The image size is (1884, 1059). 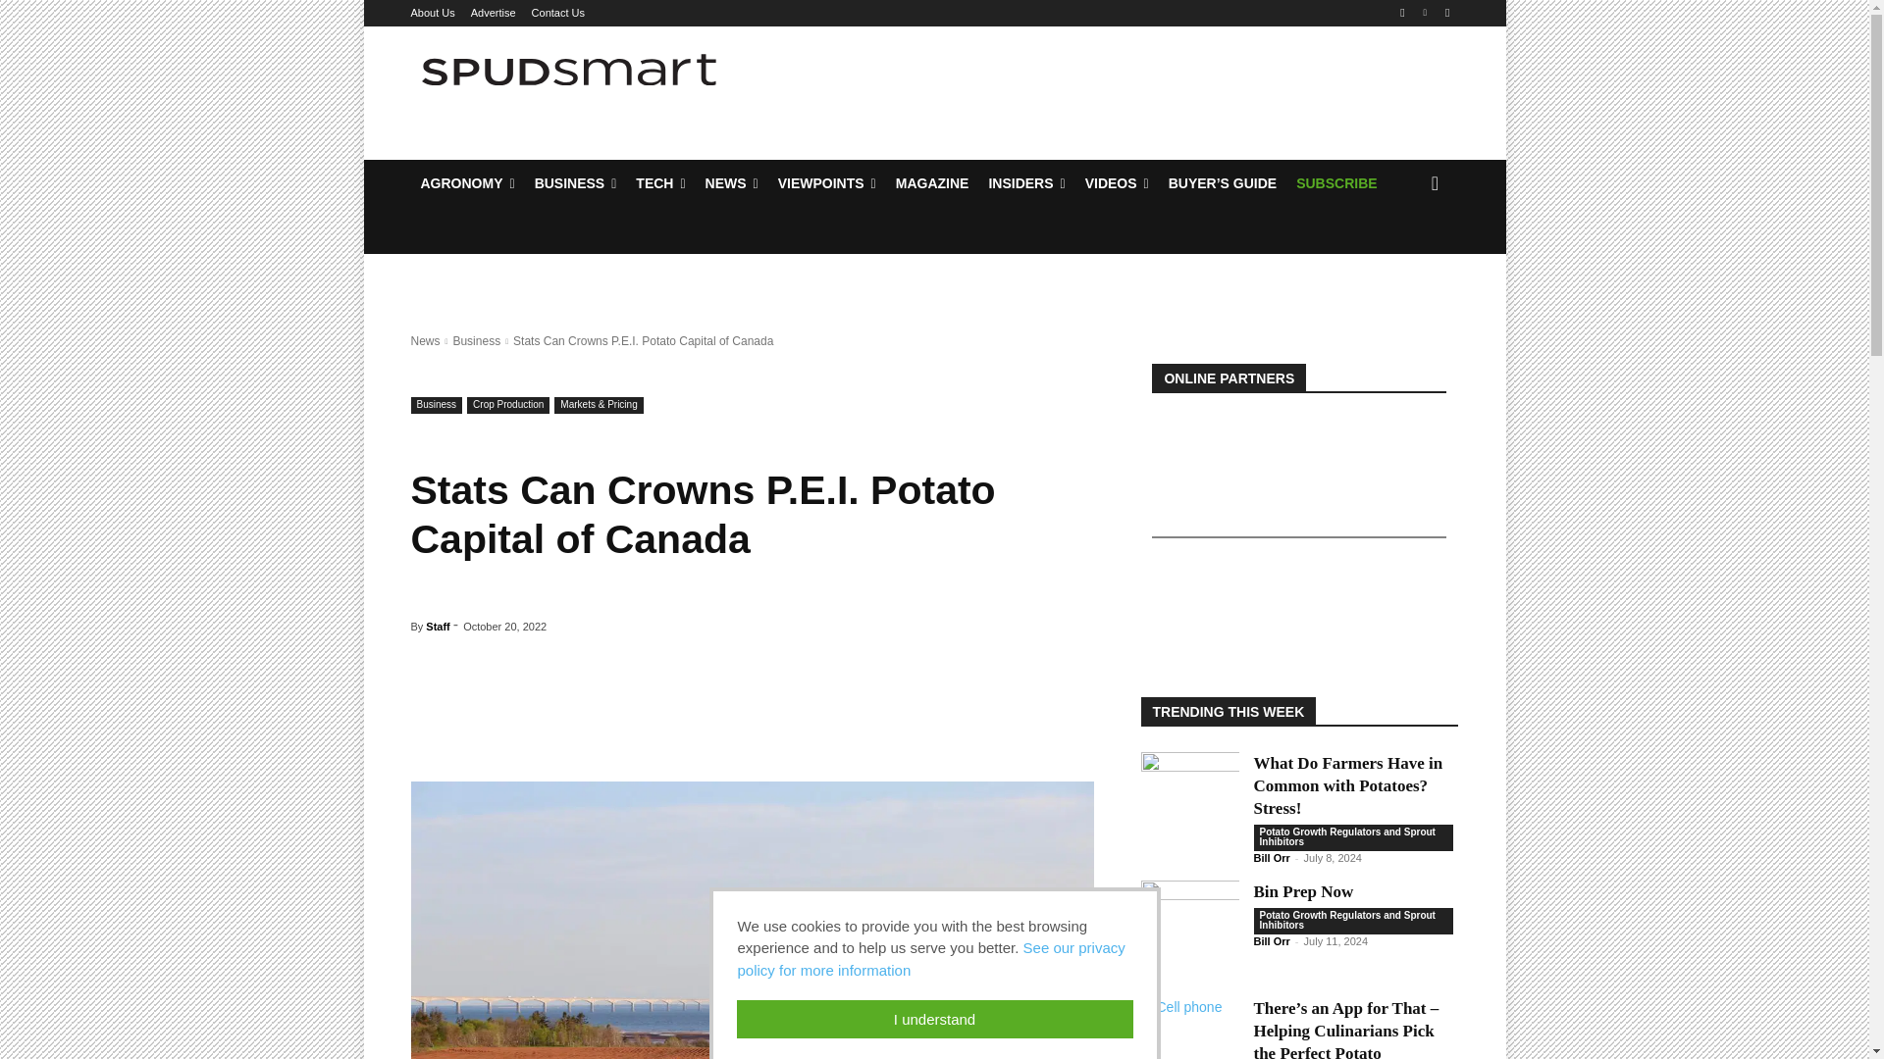 What do you see at coordinates (1425, 13) in the screenshot?
I see `Linkedin` at bounding box center [1425, 13].